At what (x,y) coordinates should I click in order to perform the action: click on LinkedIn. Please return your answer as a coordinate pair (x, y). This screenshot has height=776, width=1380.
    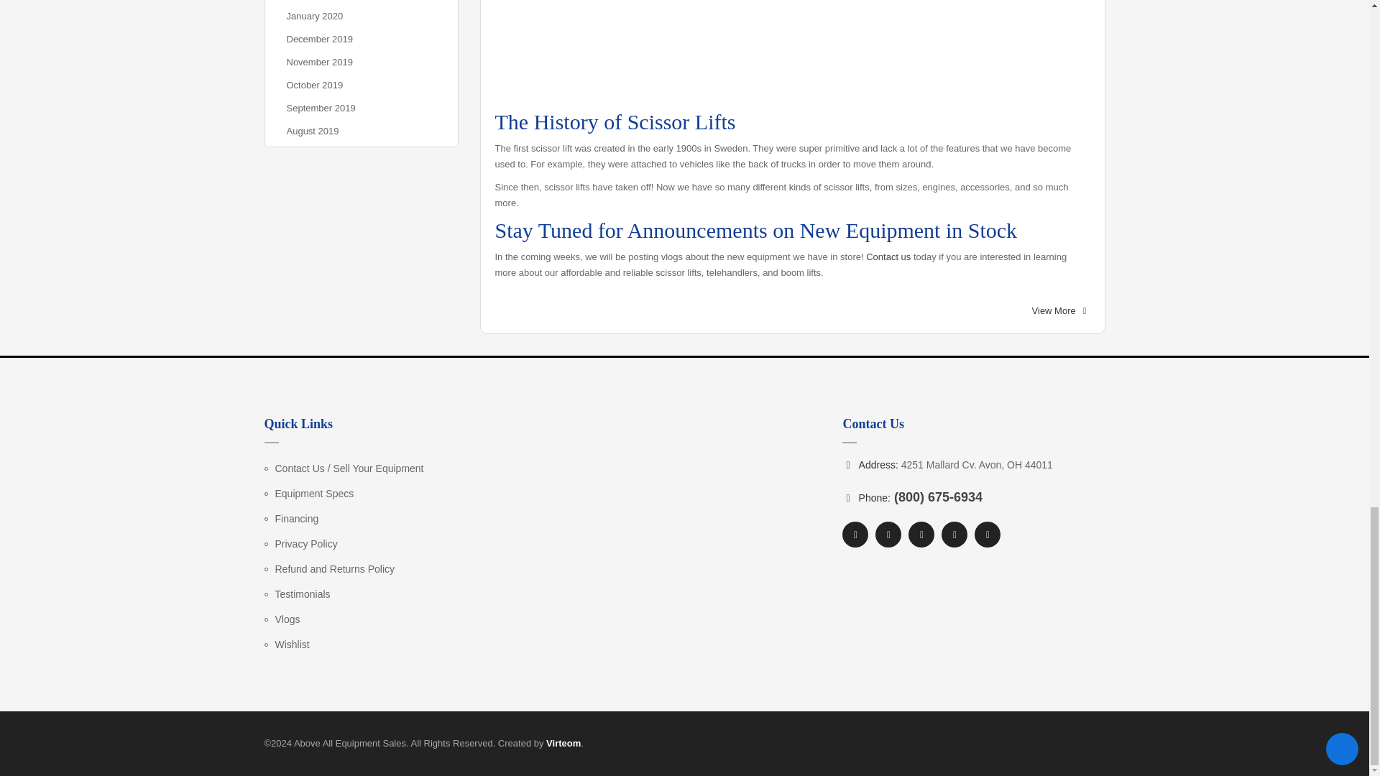
    Looking at the image, I should click on (988, 535).